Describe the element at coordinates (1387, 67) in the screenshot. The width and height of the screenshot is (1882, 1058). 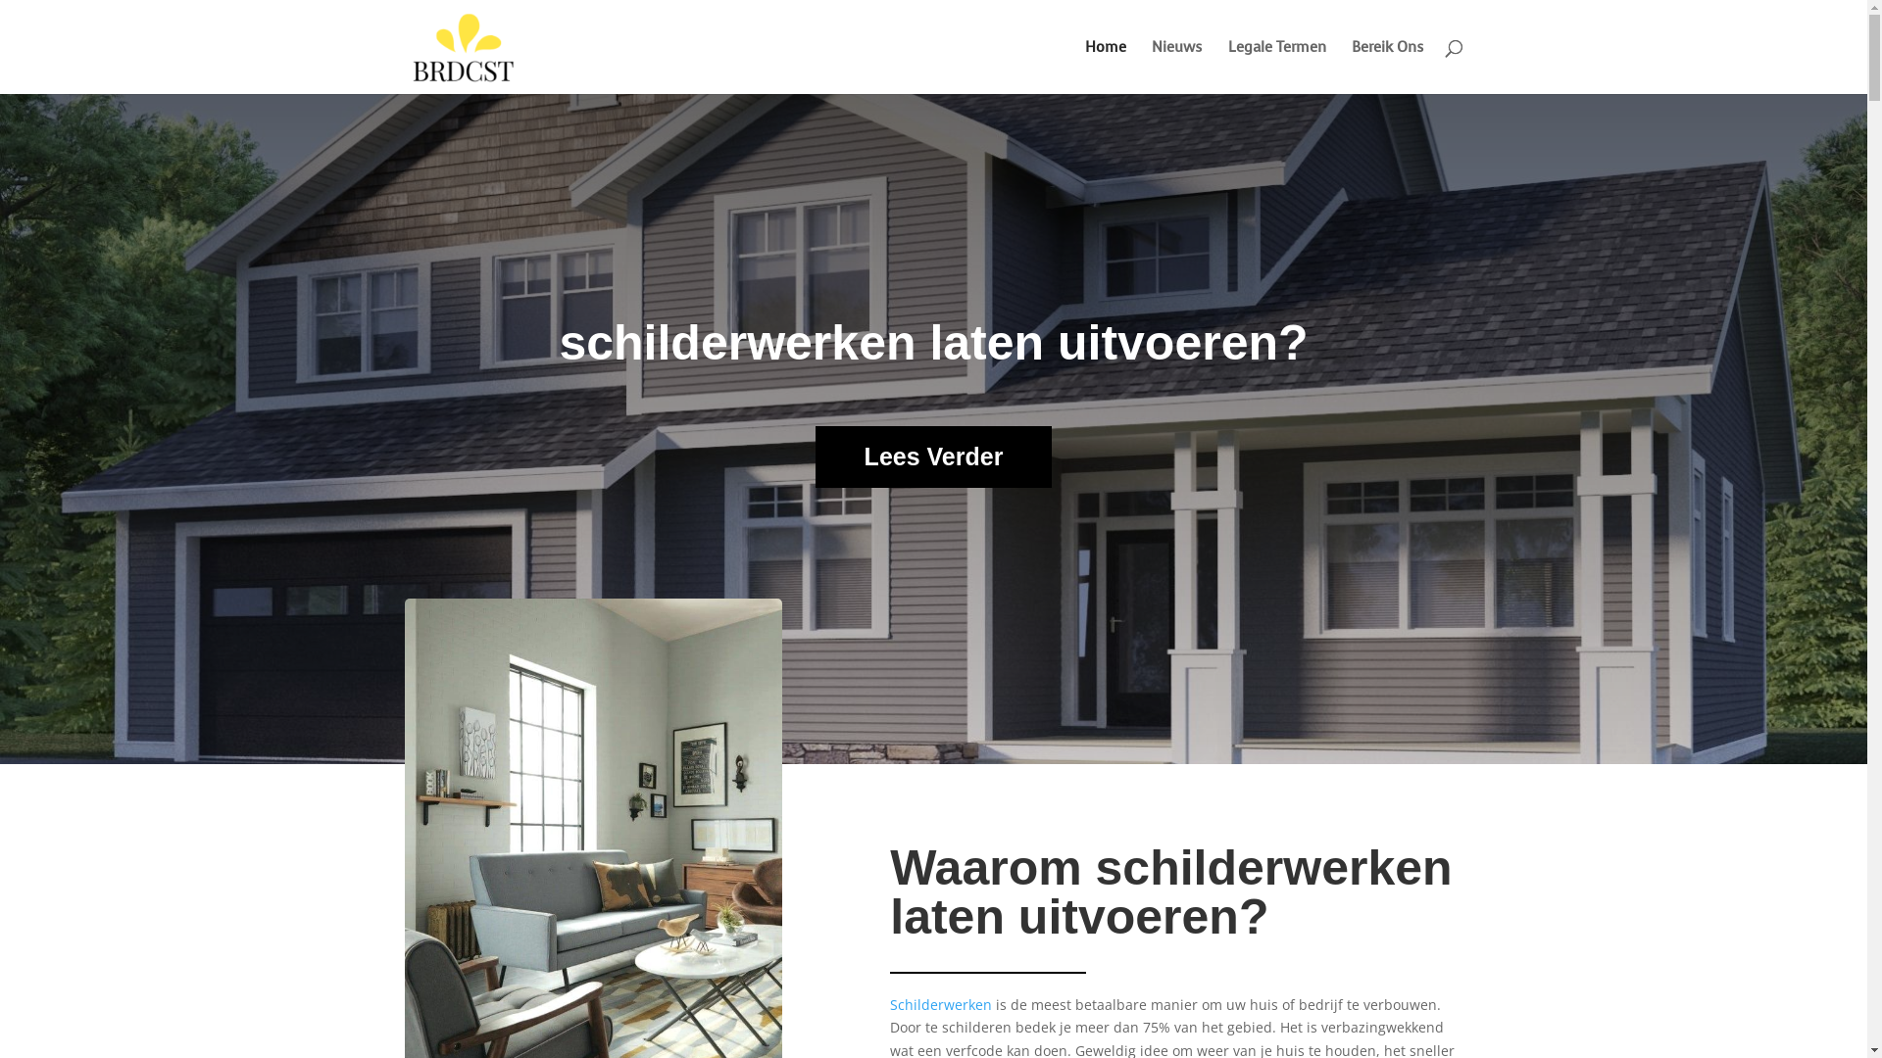
I see `Bereik Ons` at that location.